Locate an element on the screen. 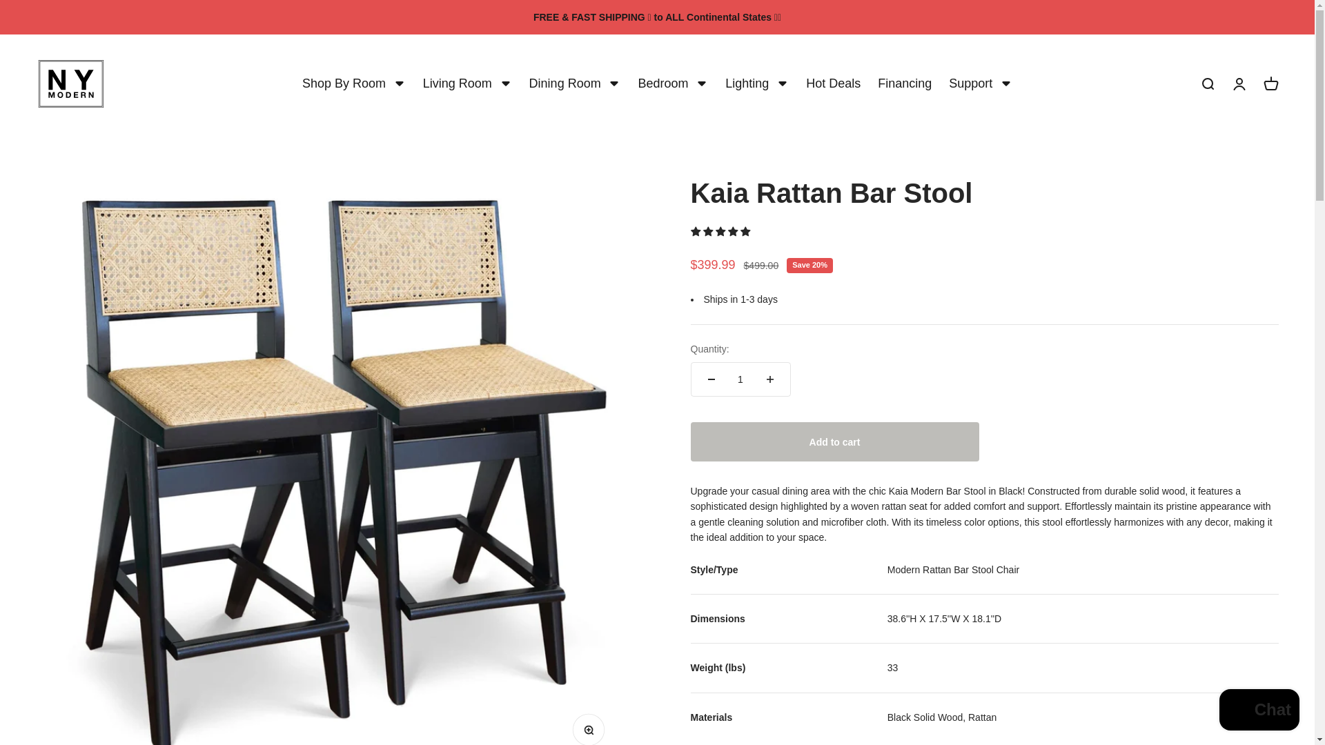  Bedroom is located at coordinates (1206, 84).